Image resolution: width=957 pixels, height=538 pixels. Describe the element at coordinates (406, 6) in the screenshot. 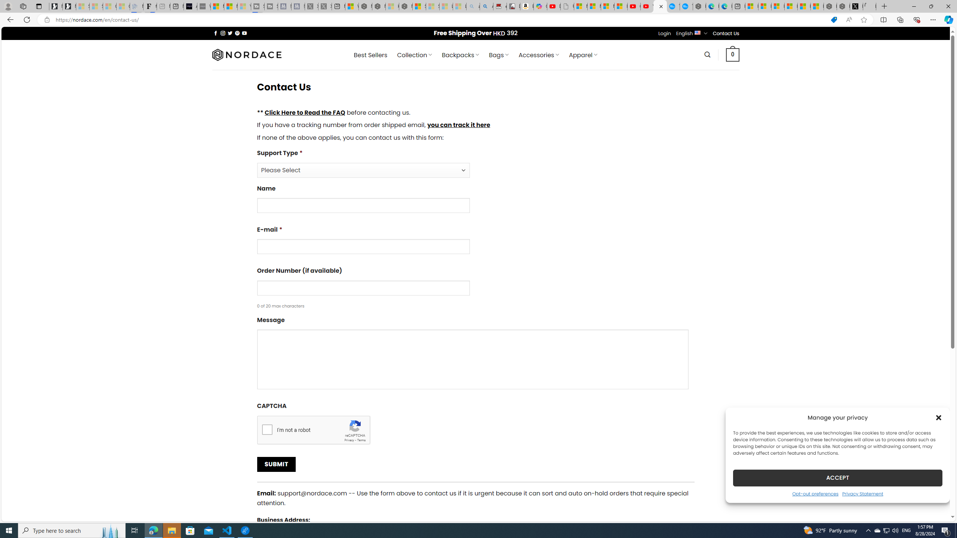

I see `Nordace - Nordace Siena Is Not An Ordinary Backpack` at that location.